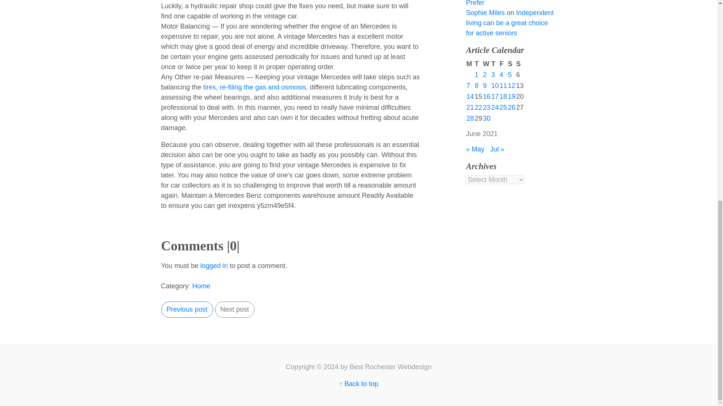 The height and width of the screenshot is (406, 723). What do you see at coordinates (485, 13) in the screenshot?
I see `Sophie Miles` at bounding box center [485, 13].